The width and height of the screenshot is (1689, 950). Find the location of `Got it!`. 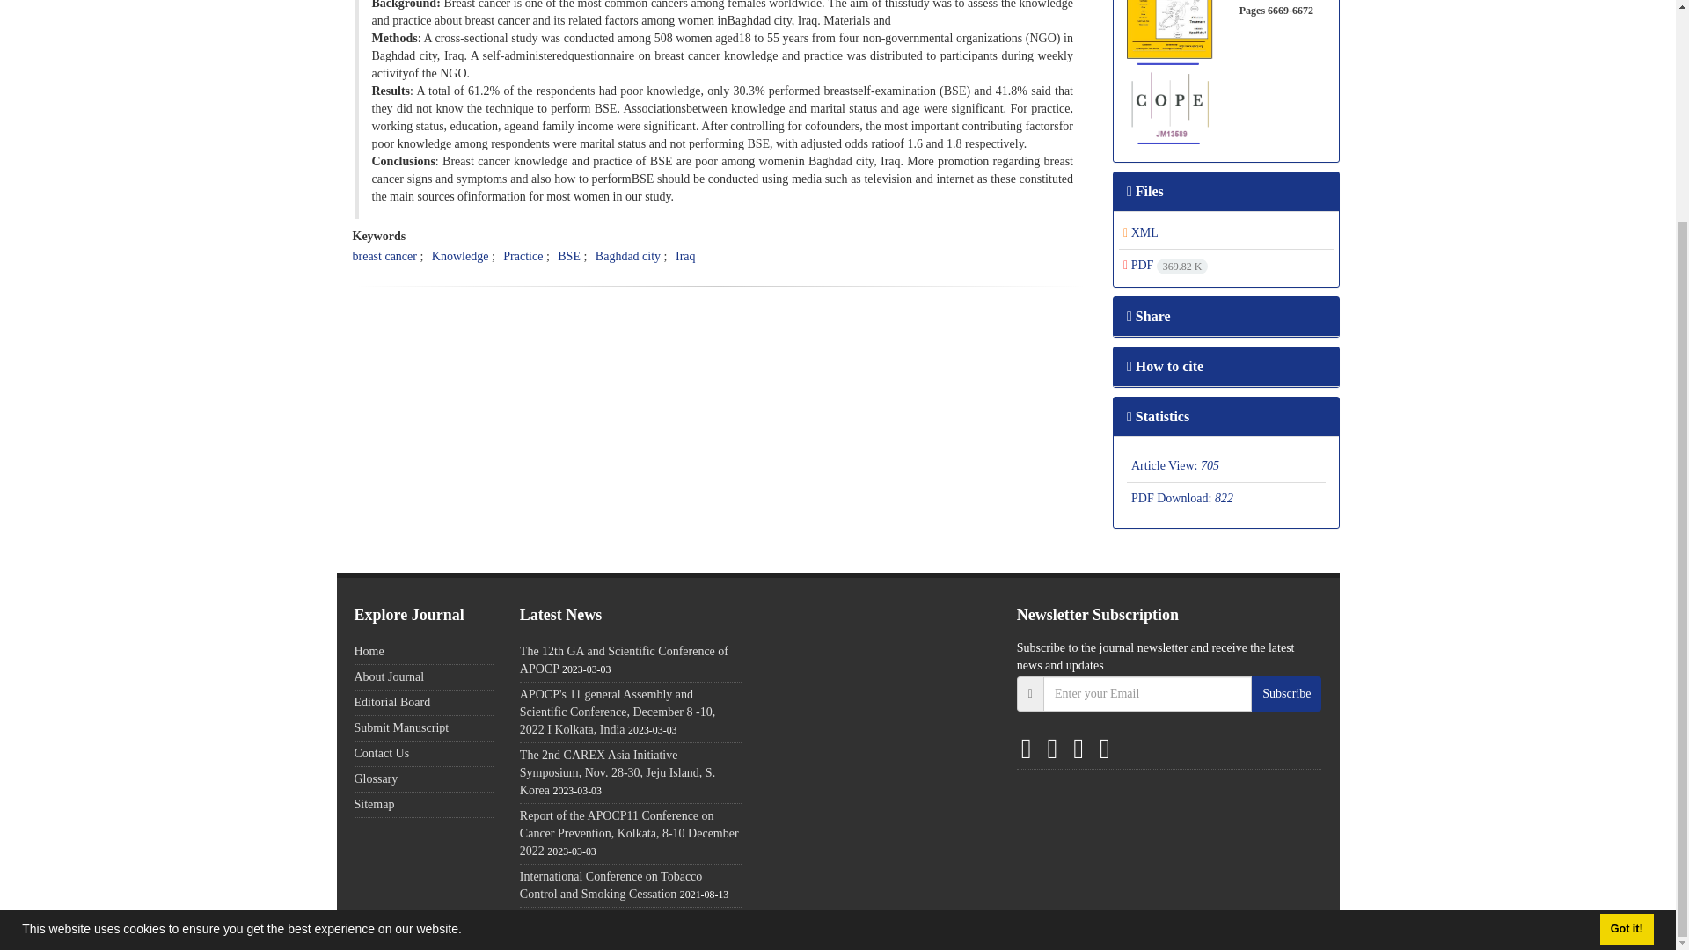

Got it! is located at coordinates (1626, 652).